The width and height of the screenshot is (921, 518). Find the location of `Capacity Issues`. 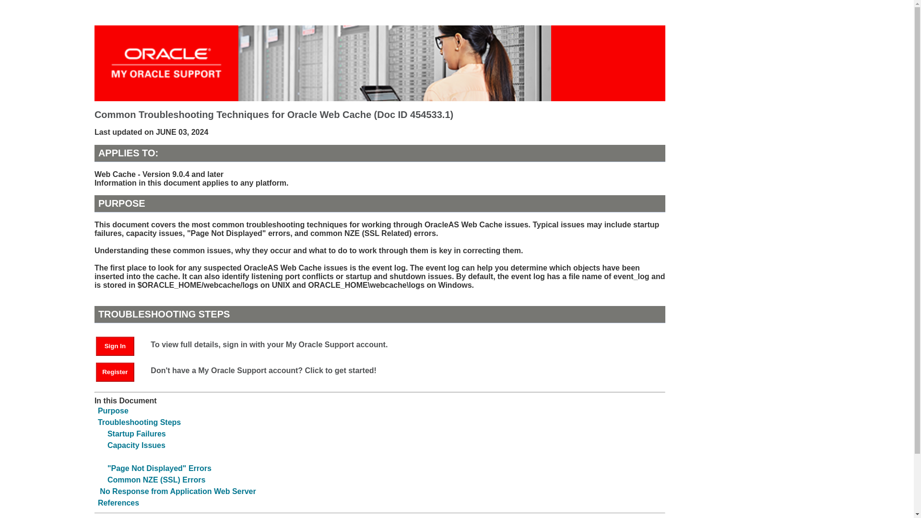

Capacity Issues is located at coordinates (136, 445).